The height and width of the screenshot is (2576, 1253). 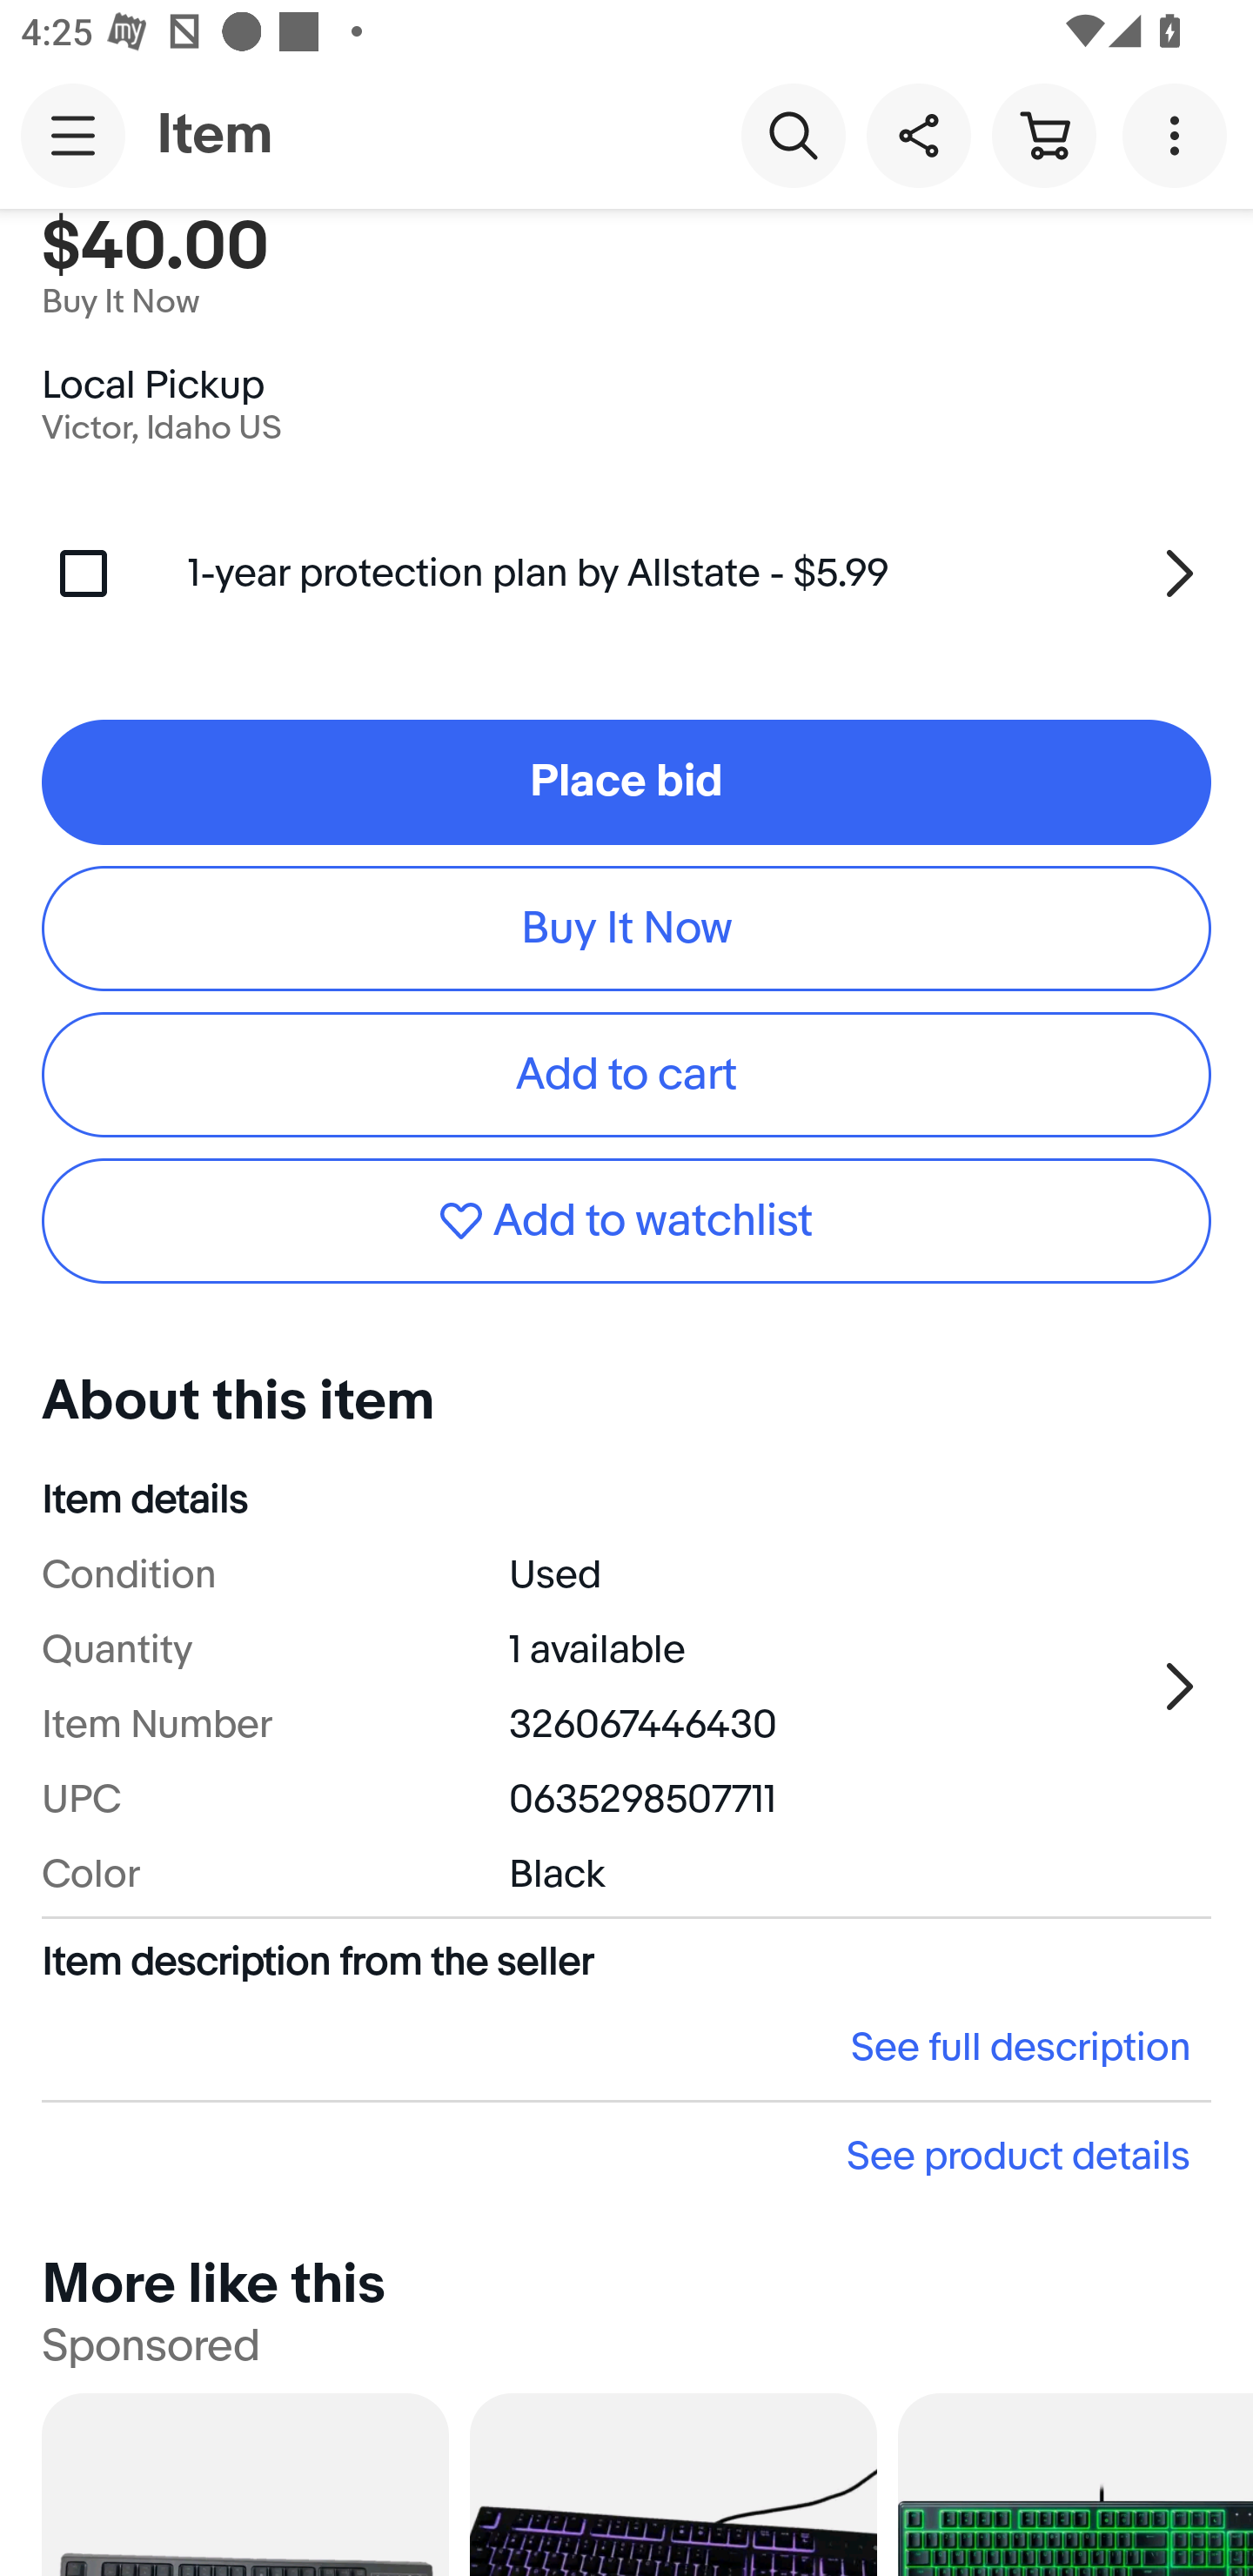 What do you see at coordinates (918, 134) in the screenshot?
I see `Share this item` at bounding box center [918, 134].